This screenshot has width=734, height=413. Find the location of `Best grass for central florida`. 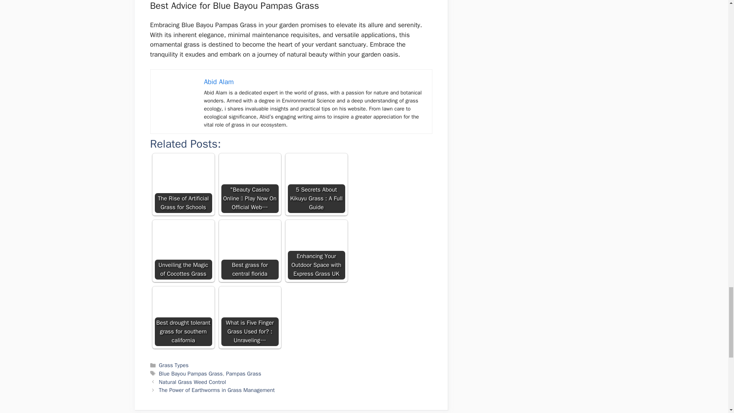

Best grass for central florida is located at coordinates (249, 251).